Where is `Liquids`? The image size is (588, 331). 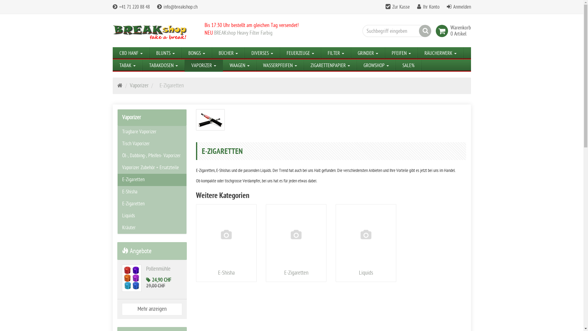 Liquids is located at coordinates (152, 216).